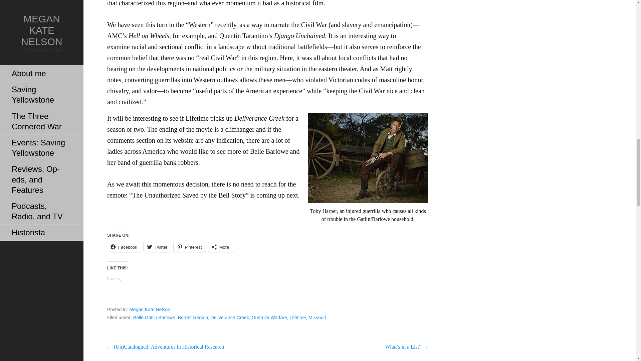  What do you see at coordinates (157, 247) in the screenshot?
I see `Twitter` at bounding box center [157, 247].